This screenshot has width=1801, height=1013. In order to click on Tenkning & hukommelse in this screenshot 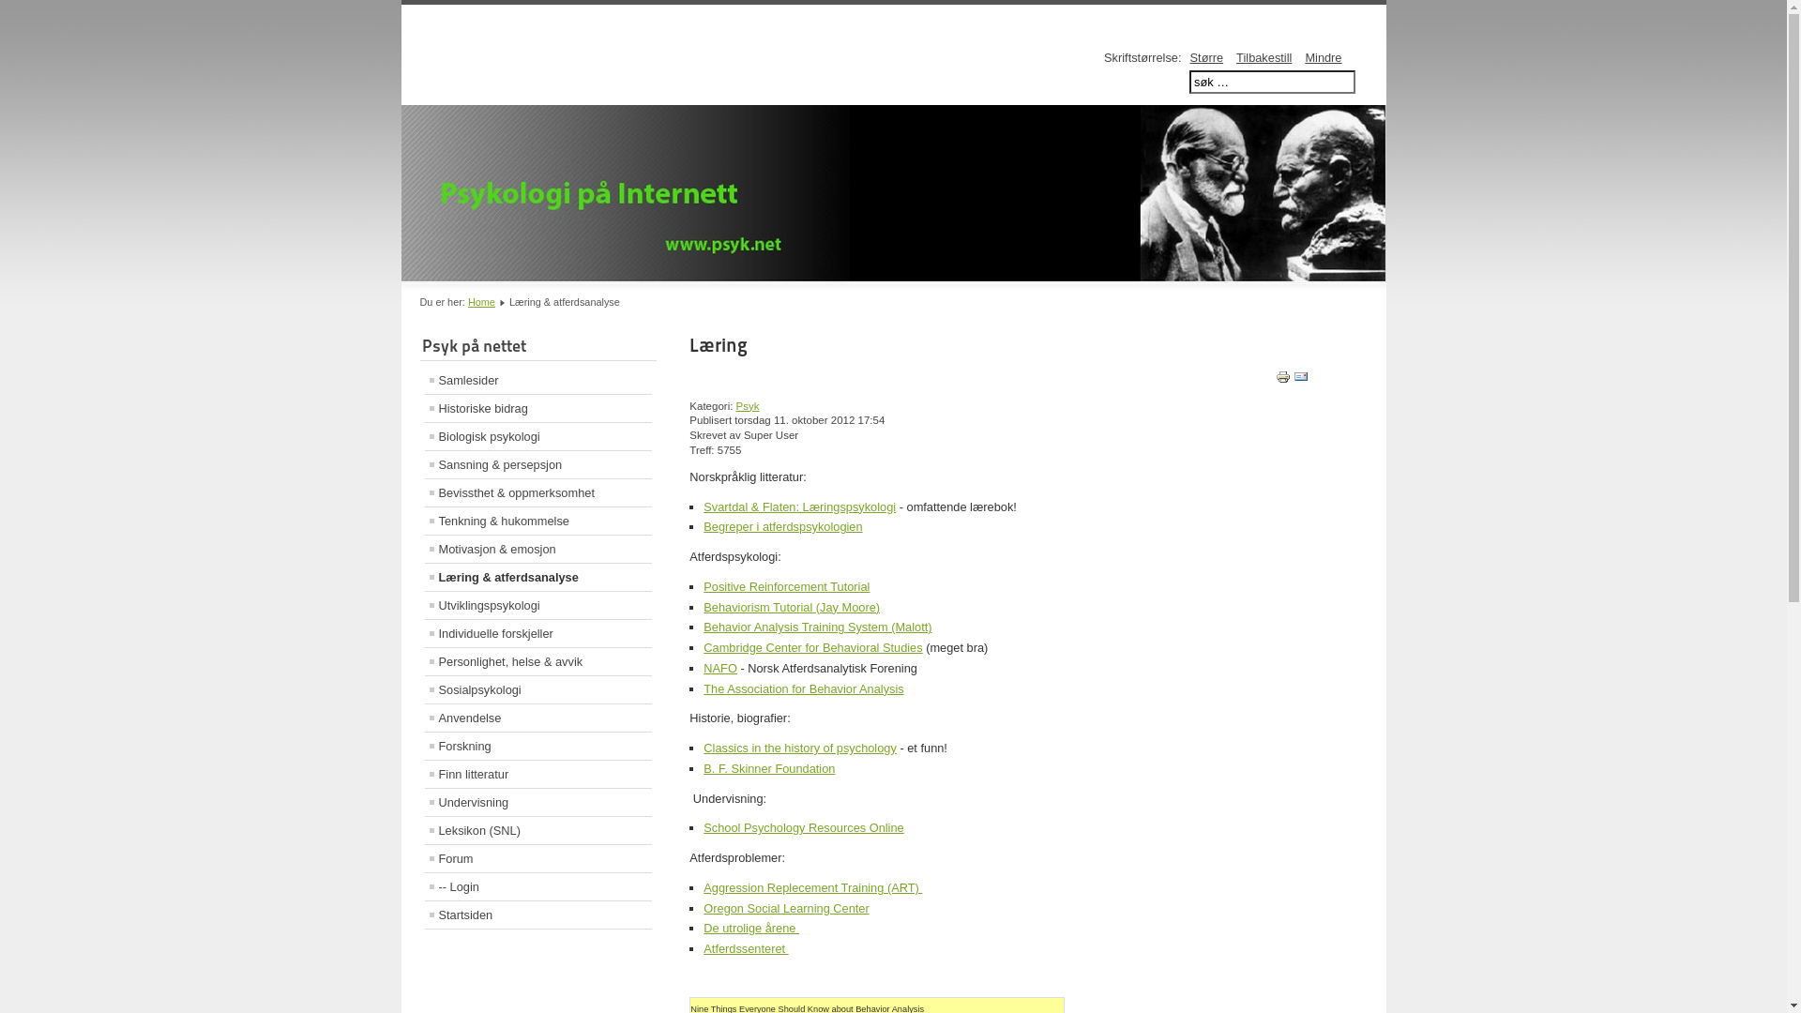, I will do `click(538, 522)`.